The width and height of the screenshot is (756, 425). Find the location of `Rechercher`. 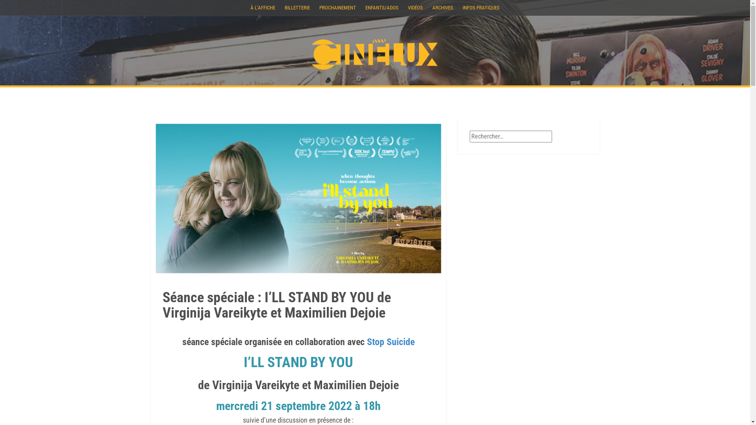

Rechercher is located at coordinates (18, 6).